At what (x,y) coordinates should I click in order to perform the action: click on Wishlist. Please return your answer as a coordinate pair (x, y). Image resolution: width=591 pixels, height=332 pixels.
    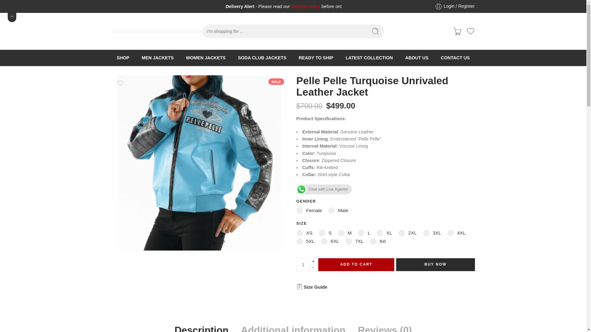
    Looking at the image, I should click on (470, 31).